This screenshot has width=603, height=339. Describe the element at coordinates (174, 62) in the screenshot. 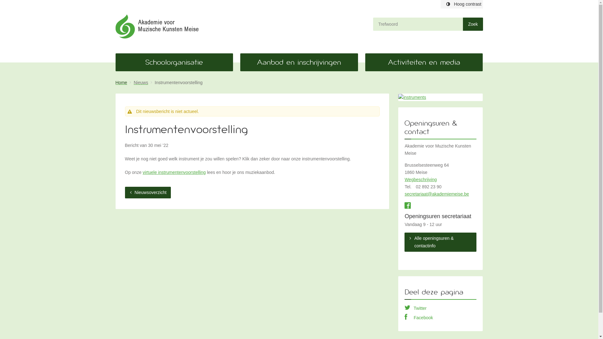

I see `Schoolorganisatie` at that location.